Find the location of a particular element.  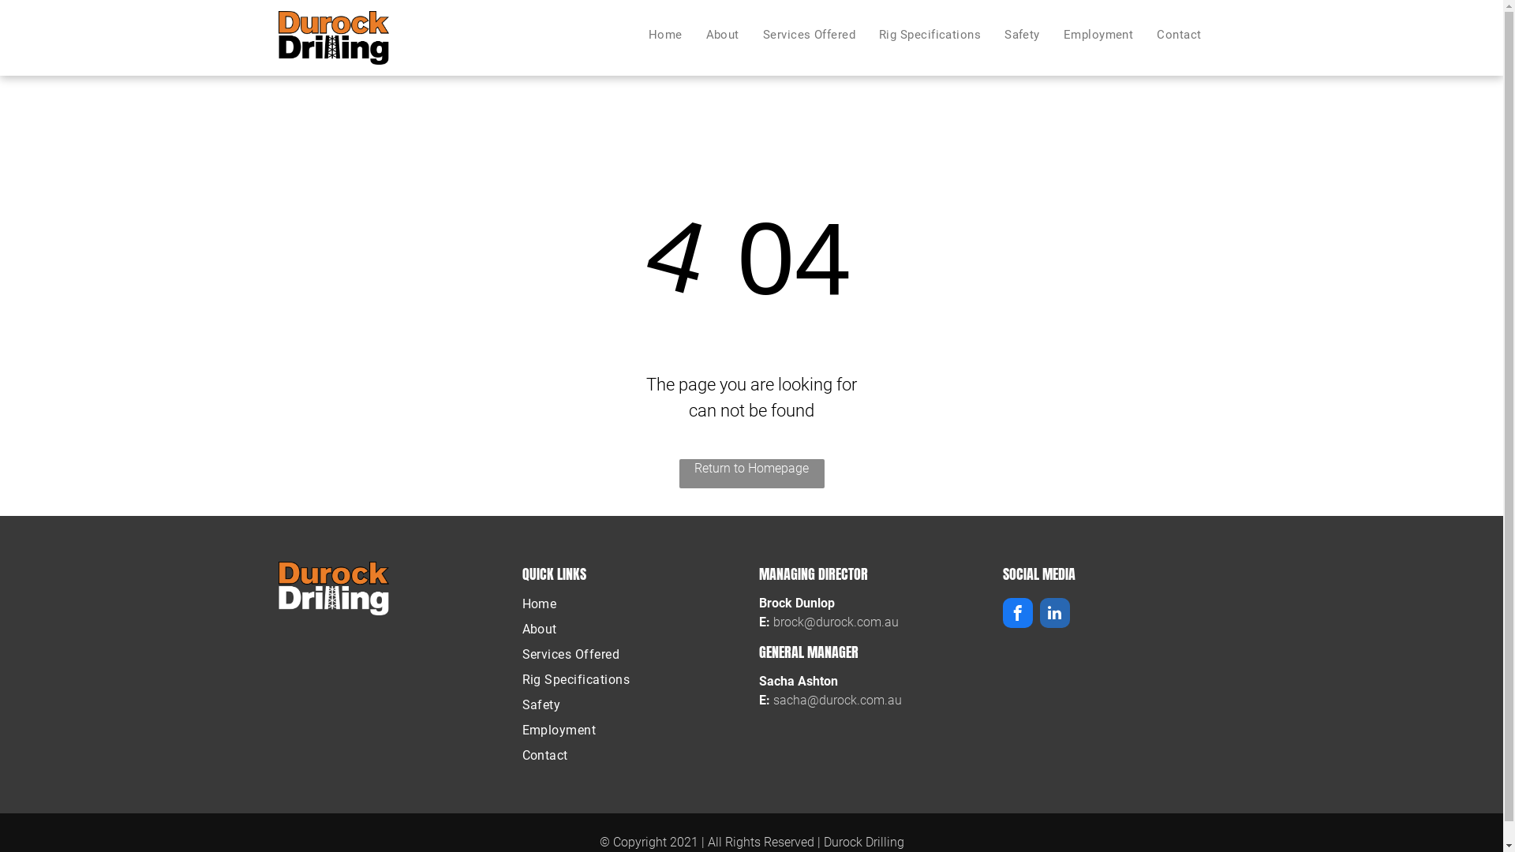

Services Offered is located at coordinates (634, 655).